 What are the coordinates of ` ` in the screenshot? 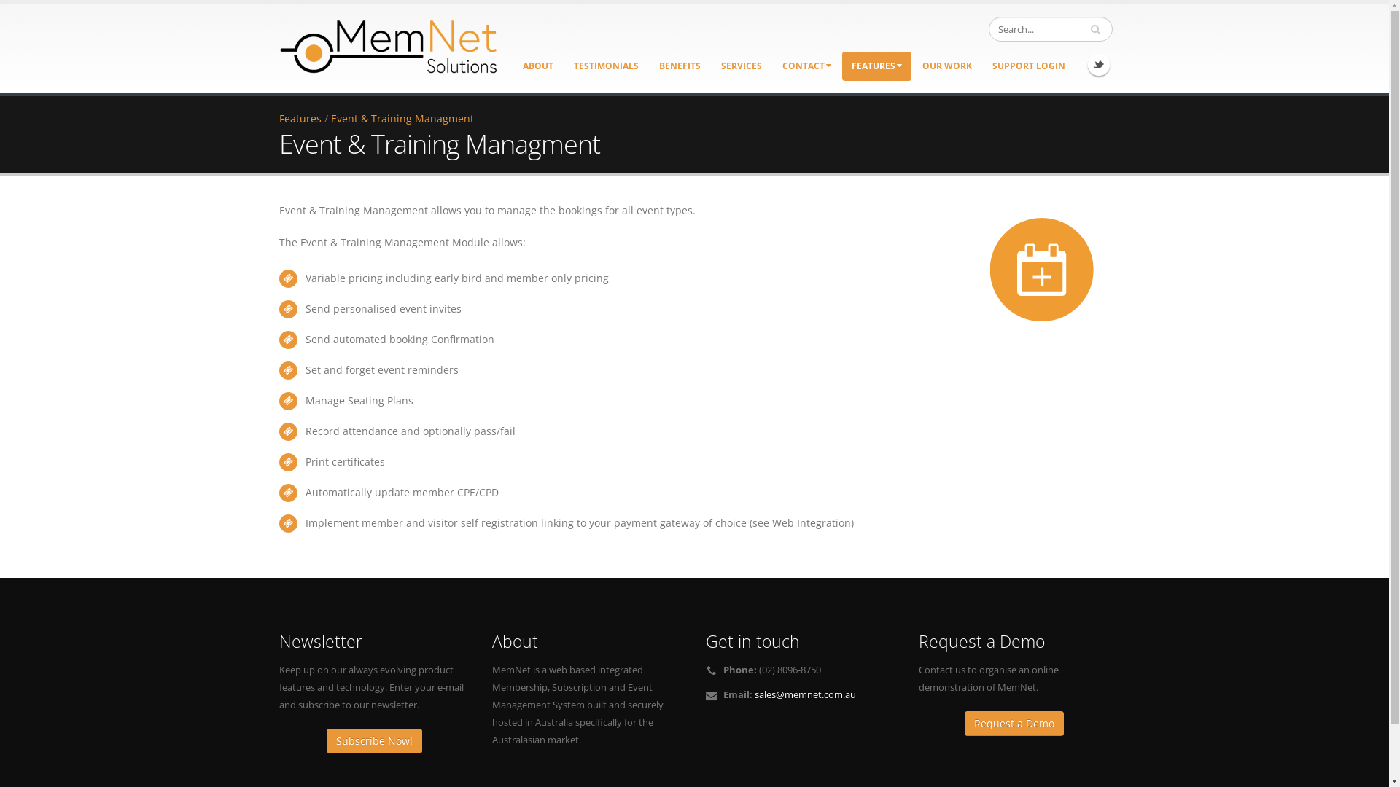 It's located at (1097, 29).